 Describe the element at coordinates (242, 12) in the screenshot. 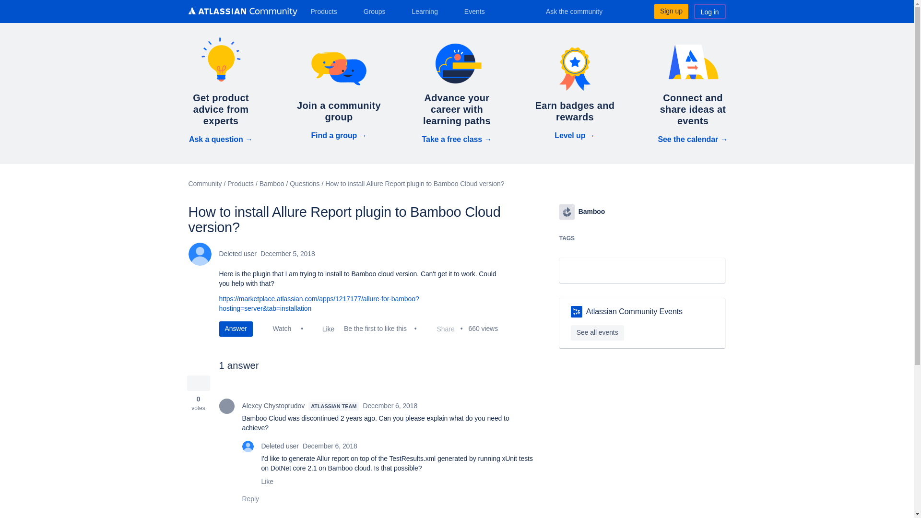

I see `Atlassian Community logo` at that location.